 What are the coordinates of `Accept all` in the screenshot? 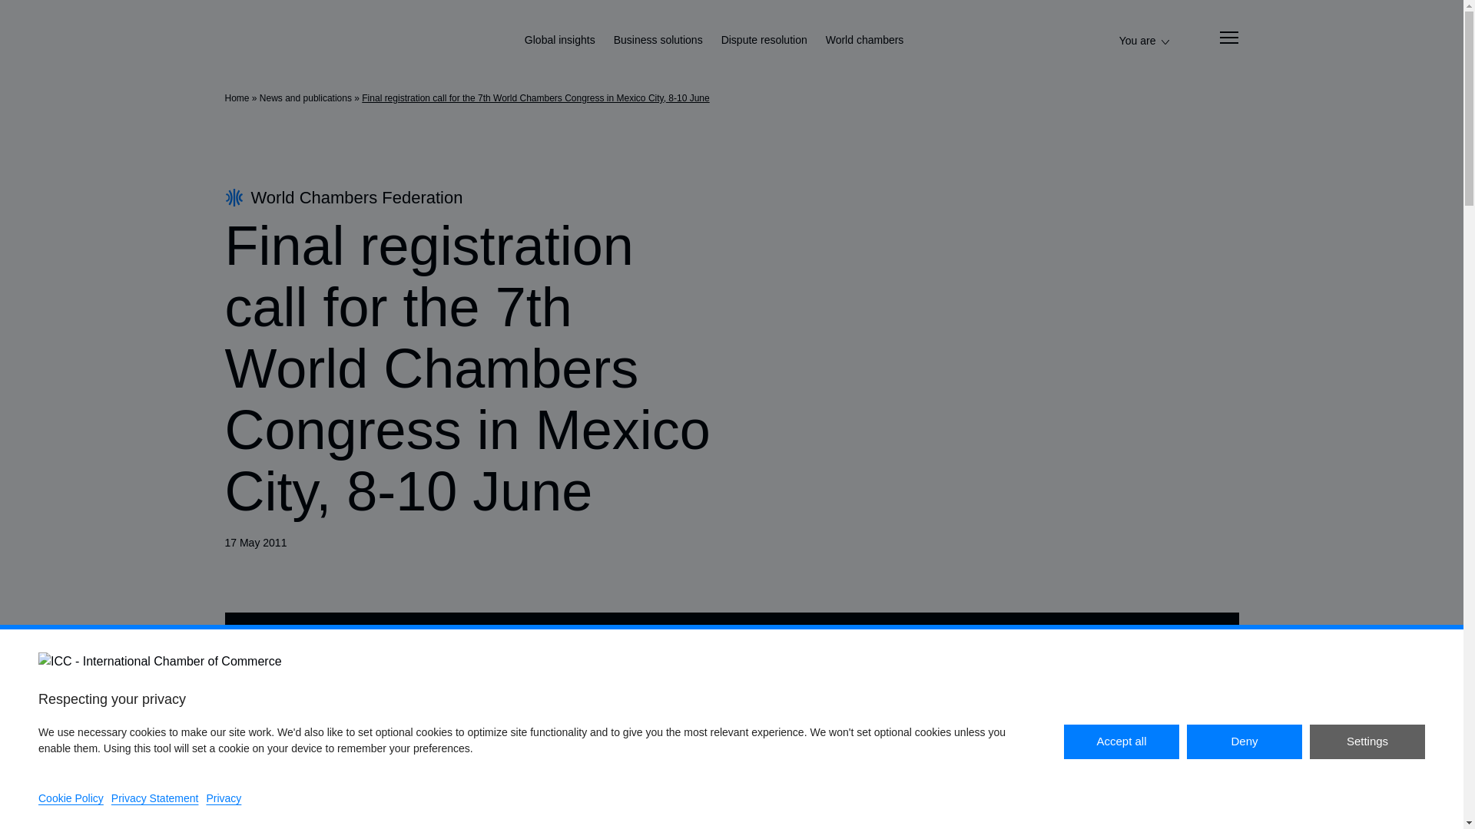 It's located at (1121, 741).